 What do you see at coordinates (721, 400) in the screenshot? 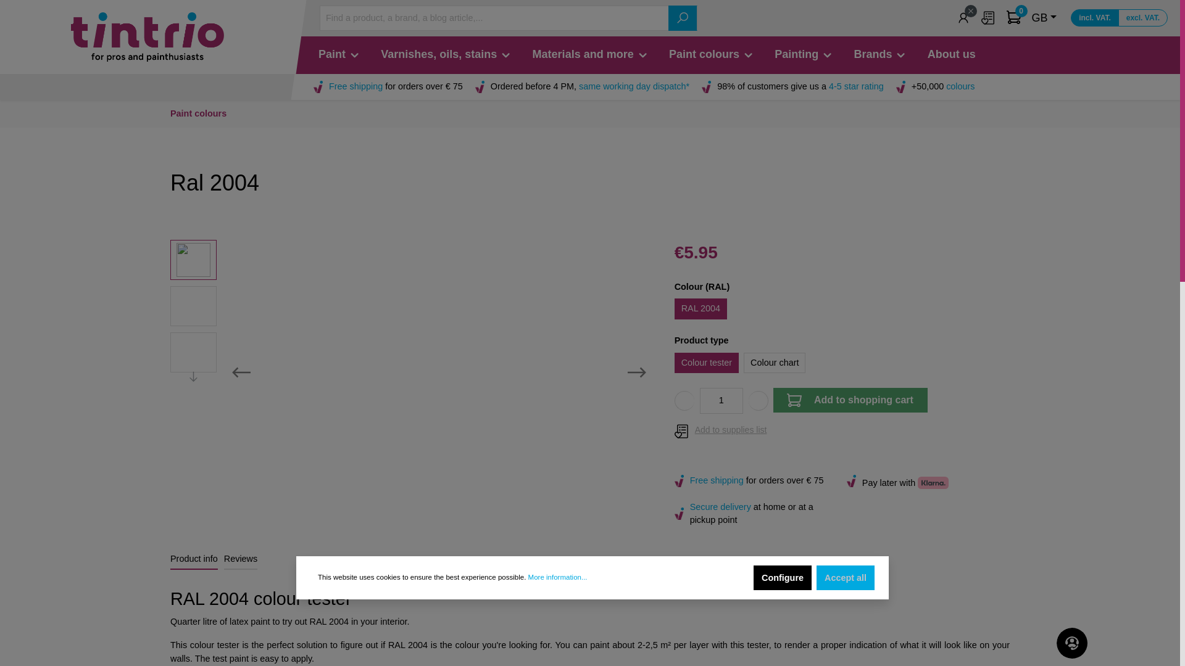
I see `1` at bounding box center [721, 400].